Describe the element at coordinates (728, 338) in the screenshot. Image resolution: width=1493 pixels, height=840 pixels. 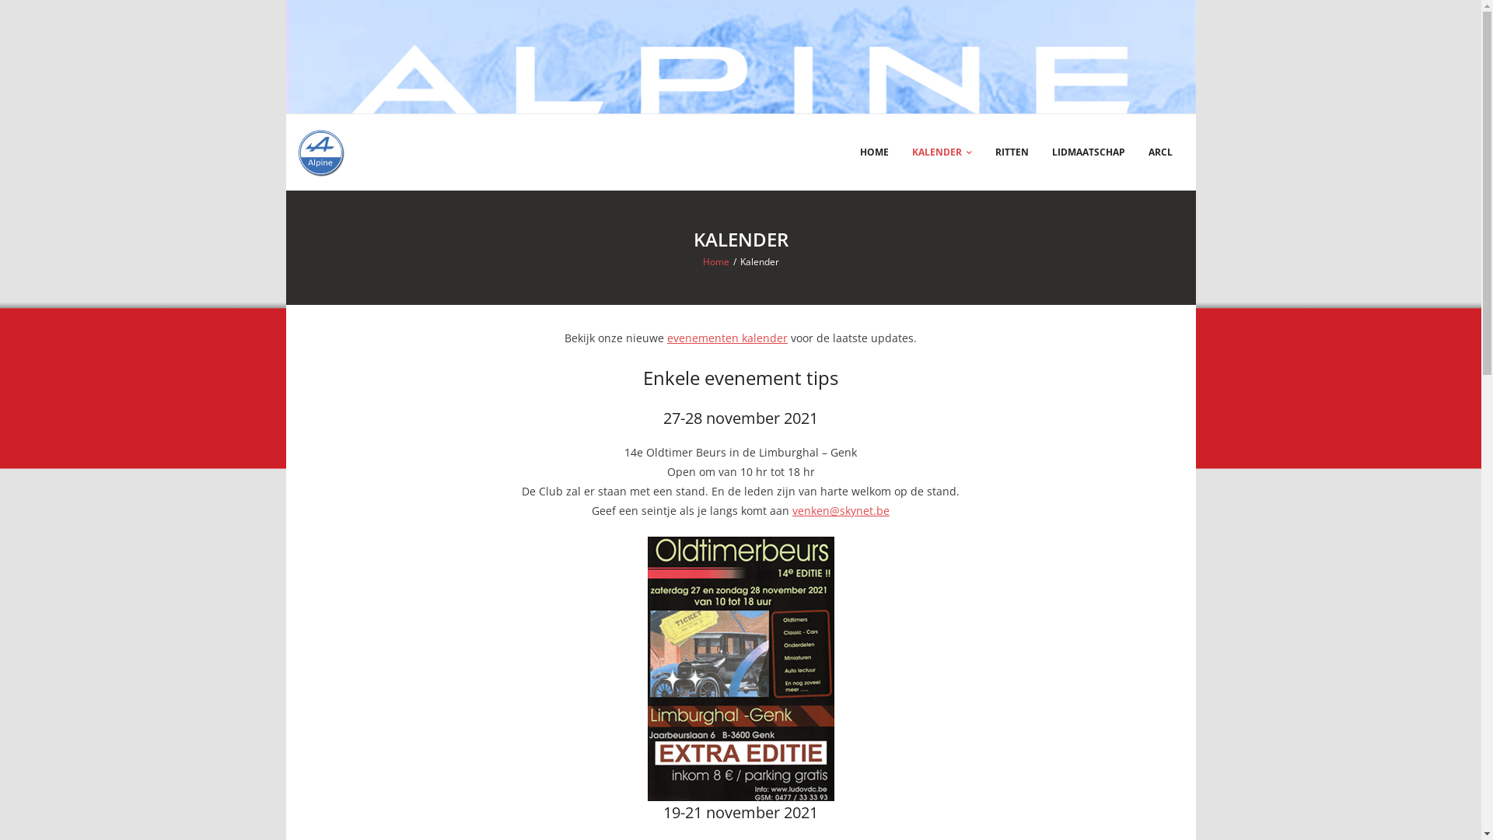
I see `evenementen kalender` at that location.